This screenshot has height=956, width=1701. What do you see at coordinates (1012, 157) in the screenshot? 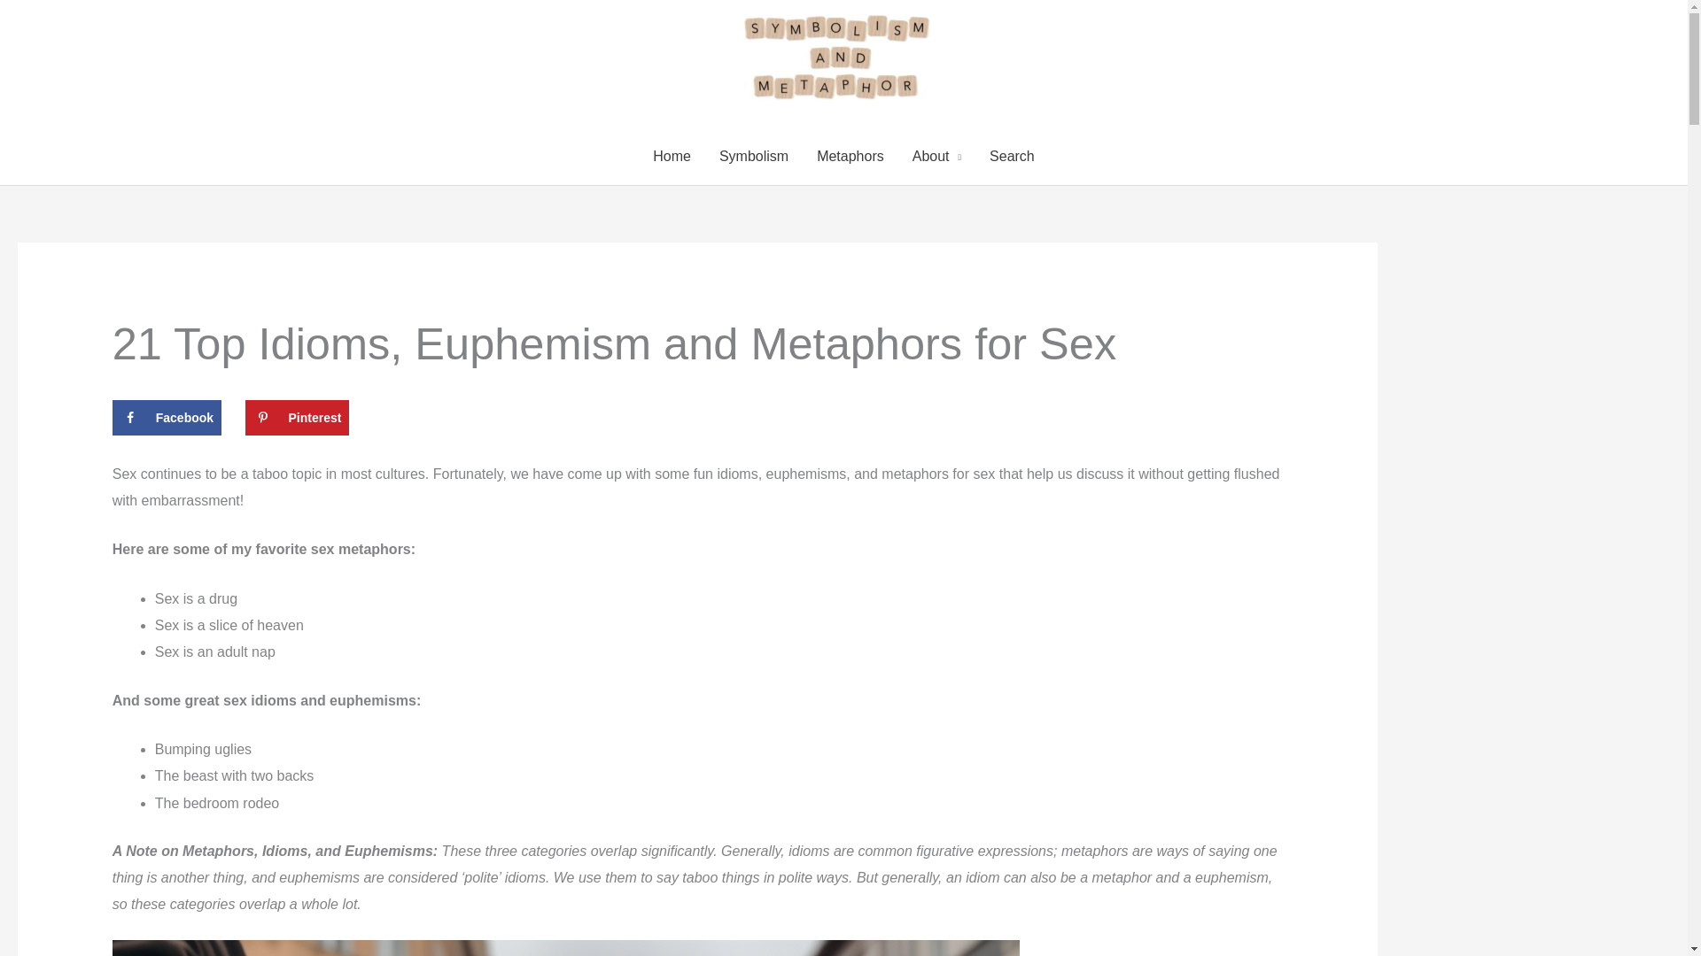
I see `Search` at bounding box center [1012, 157].